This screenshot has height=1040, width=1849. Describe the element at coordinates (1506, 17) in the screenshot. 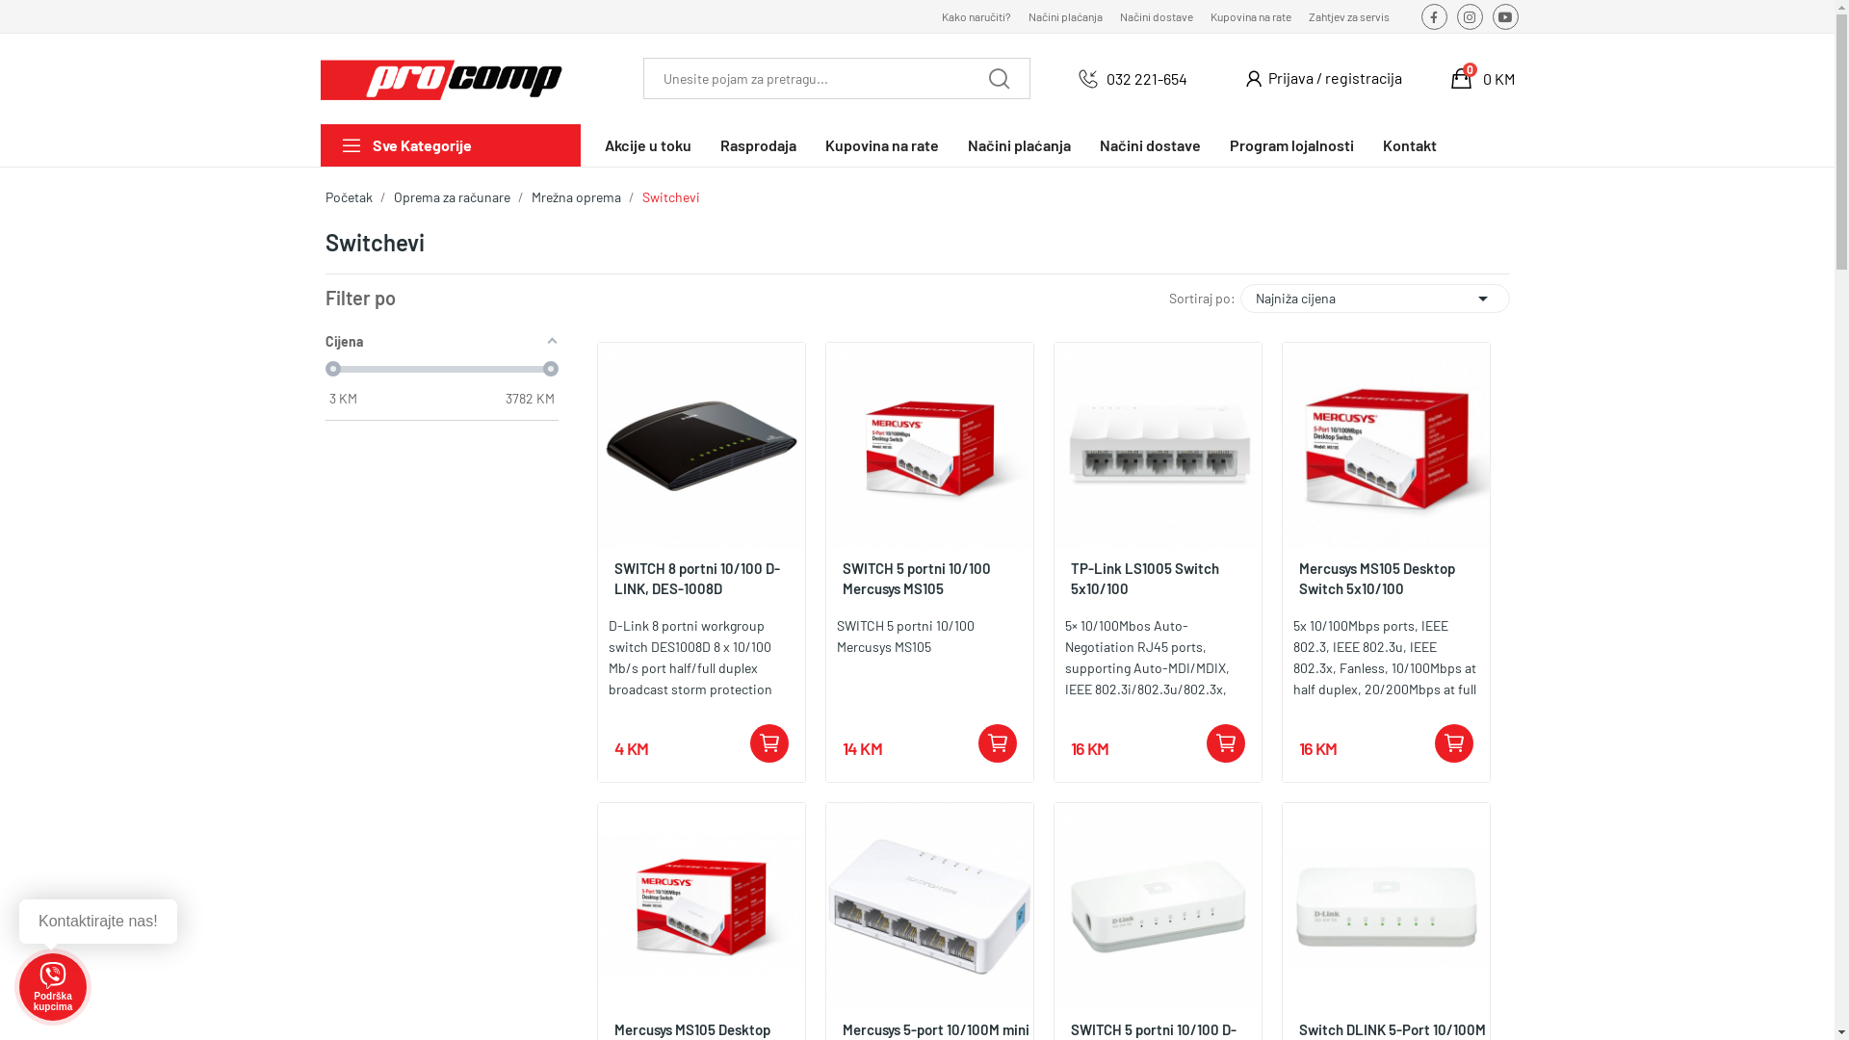

I see `youtube` at that location.